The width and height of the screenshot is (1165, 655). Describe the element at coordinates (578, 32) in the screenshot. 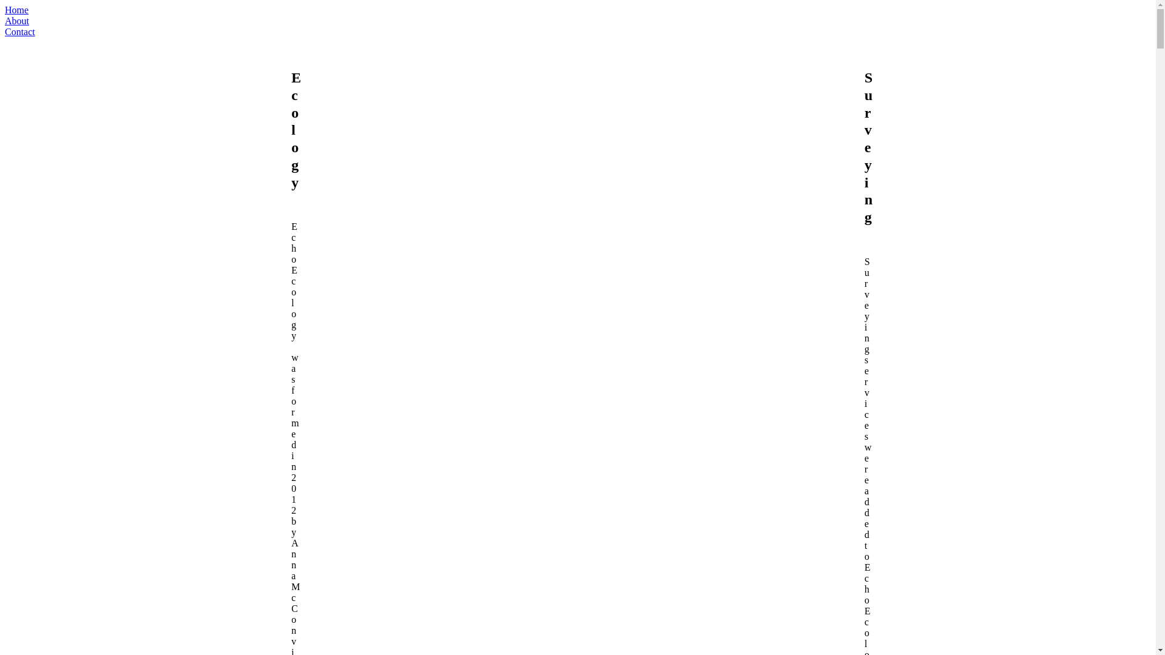

I see `Contact` at that location.